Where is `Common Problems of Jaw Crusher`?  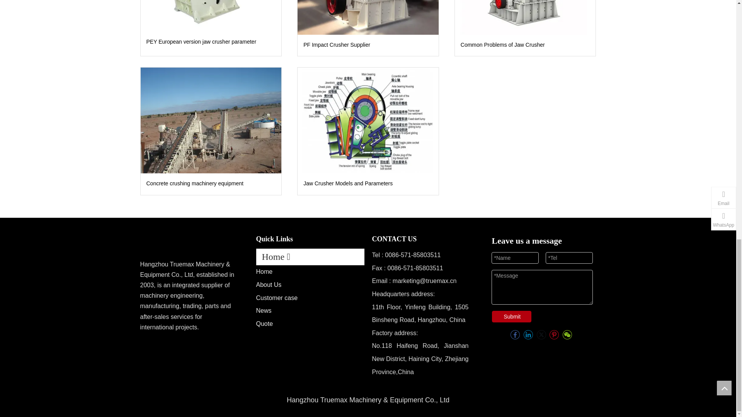 Common Problems of Jaw Crusher is located at coordinates (525, 45).